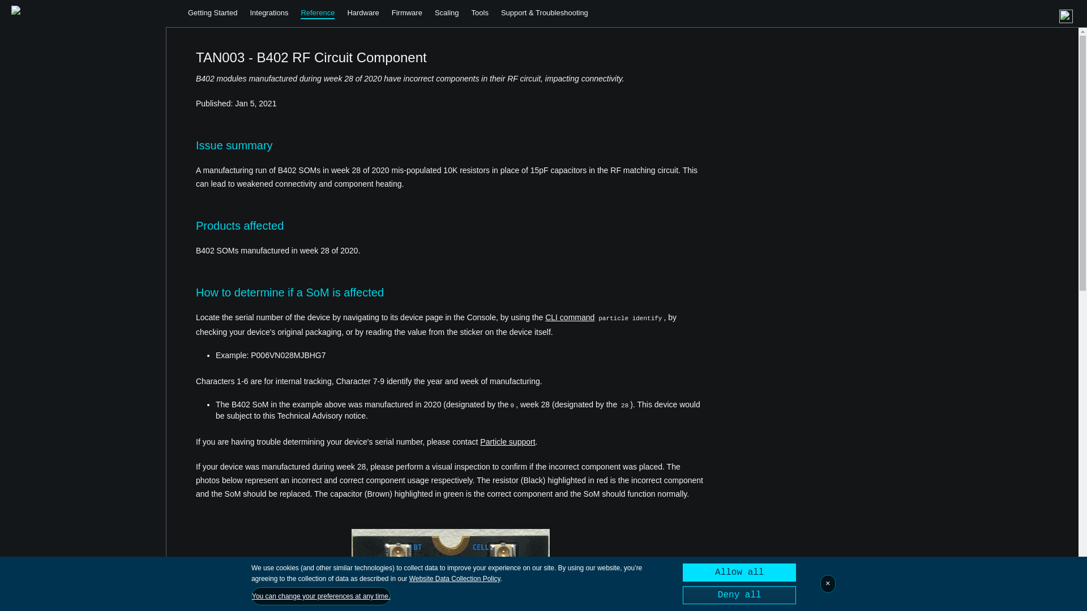 Image resolution: width=1087 pixels, height=611 pixels. Describe the element at coordinates (447, 13) in the screenshot. I see `Scaling` at that location.